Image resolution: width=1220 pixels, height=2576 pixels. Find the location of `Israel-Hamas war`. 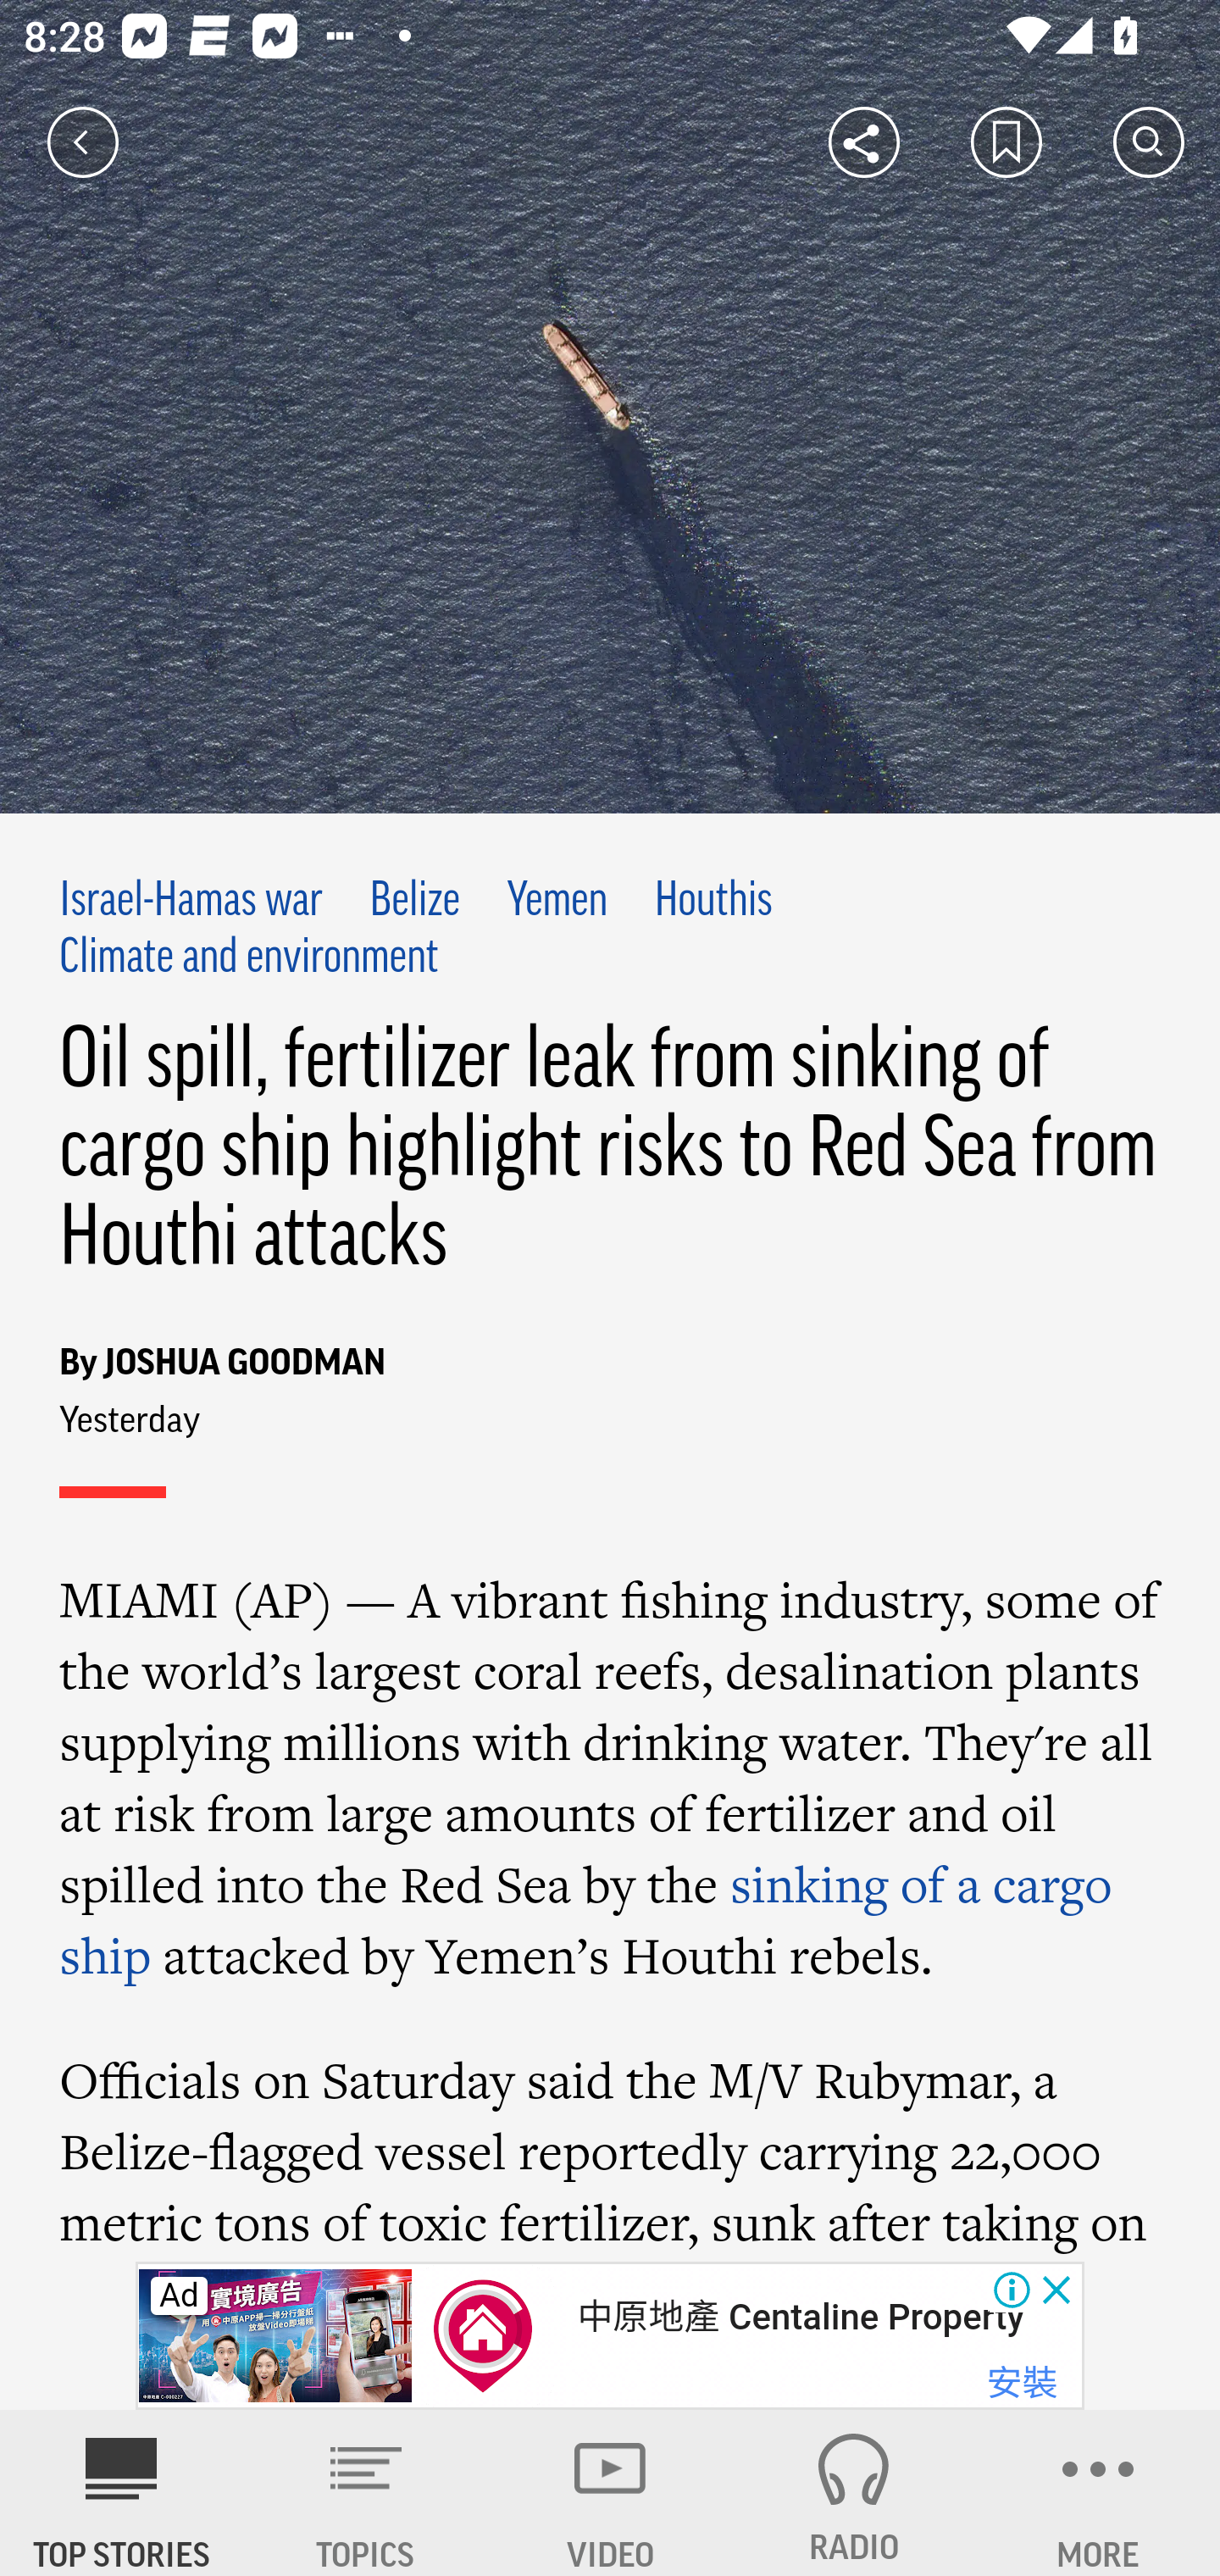

Israel-Hamas war is located at coordinates (192, 902).